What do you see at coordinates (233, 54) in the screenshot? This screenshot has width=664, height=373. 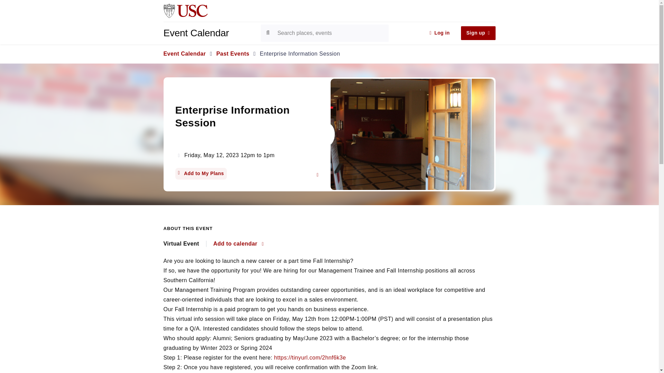 I see `Past Events` at bounding box center [233, 54].